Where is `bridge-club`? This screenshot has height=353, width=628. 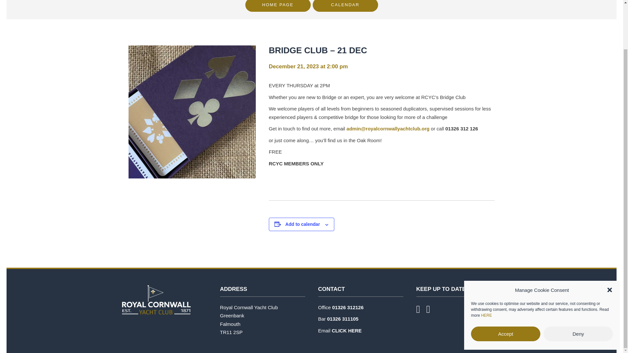
bridge-club is located at coordinates (192, 112).